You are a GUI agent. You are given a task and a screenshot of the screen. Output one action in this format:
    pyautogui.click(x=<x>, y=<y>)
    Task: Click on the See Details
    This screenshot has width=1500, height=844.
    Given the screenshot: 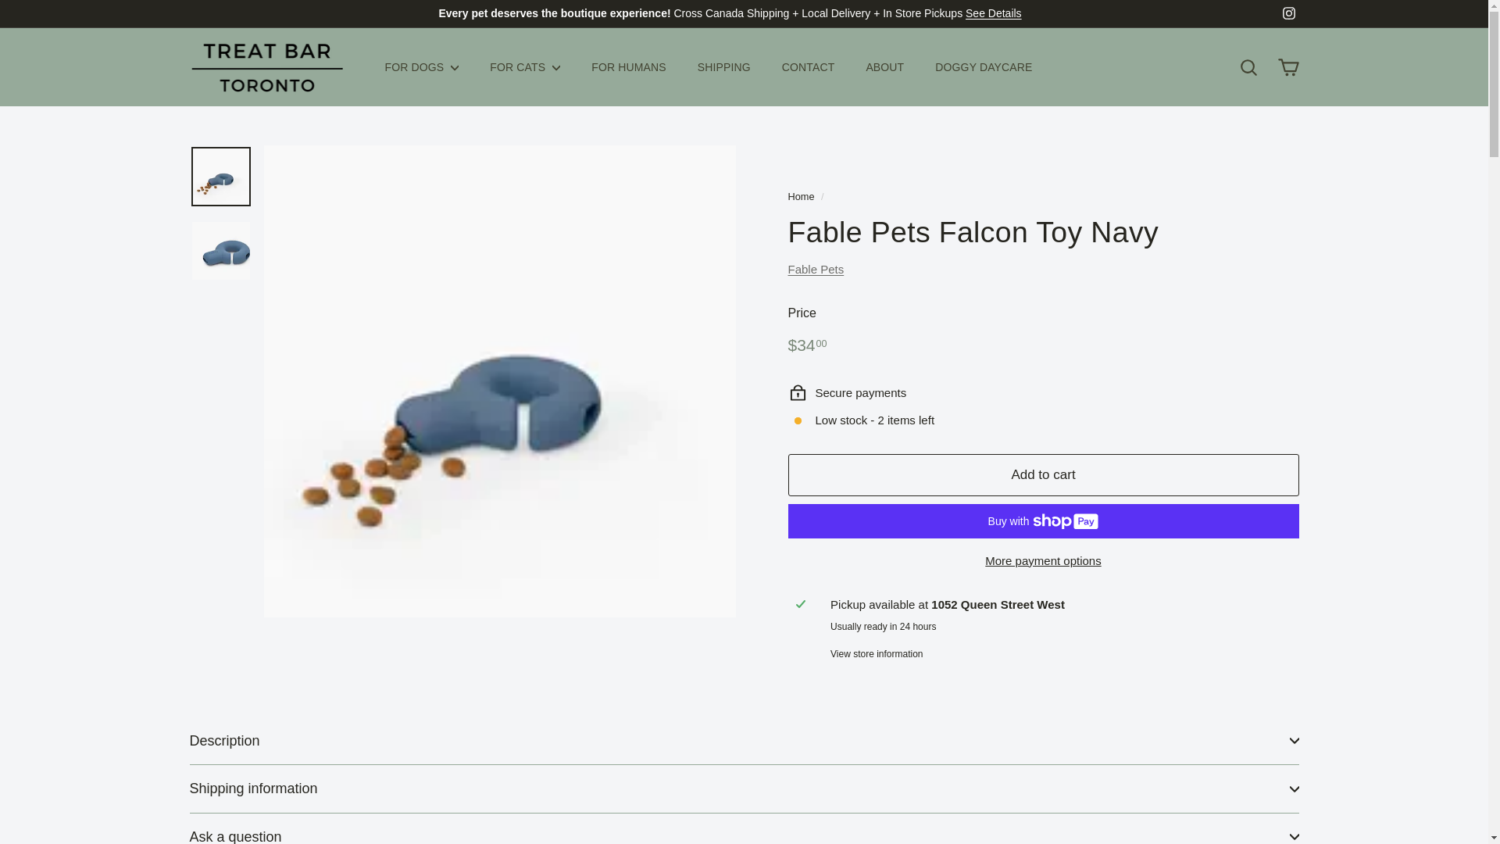 What is the action you would take?
    pyautogui.click(x=994, y=13)
    